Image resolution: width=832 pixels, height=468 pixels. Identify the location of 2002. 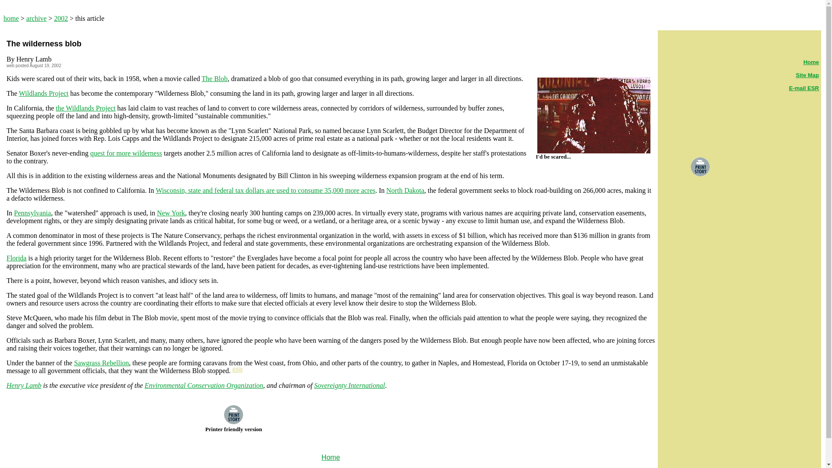
(61, 18).